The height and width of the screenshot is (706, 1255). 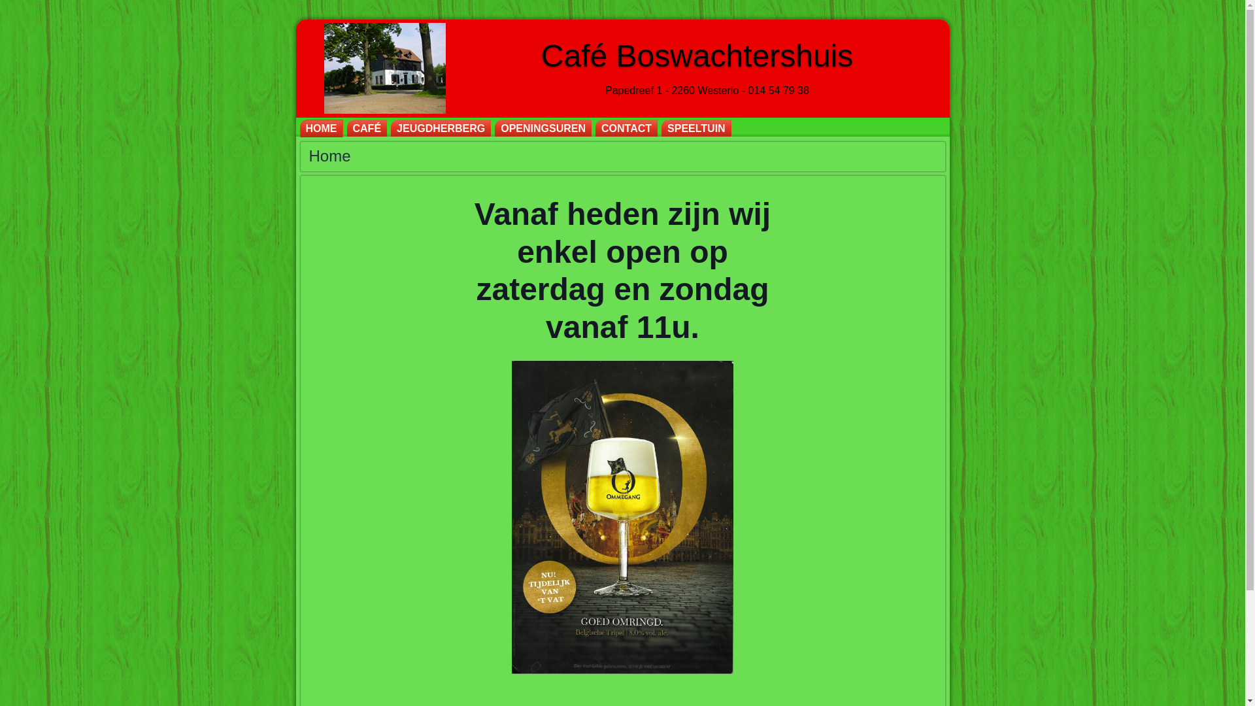 I want to click on CONTACT, so click(x=626, y=128).